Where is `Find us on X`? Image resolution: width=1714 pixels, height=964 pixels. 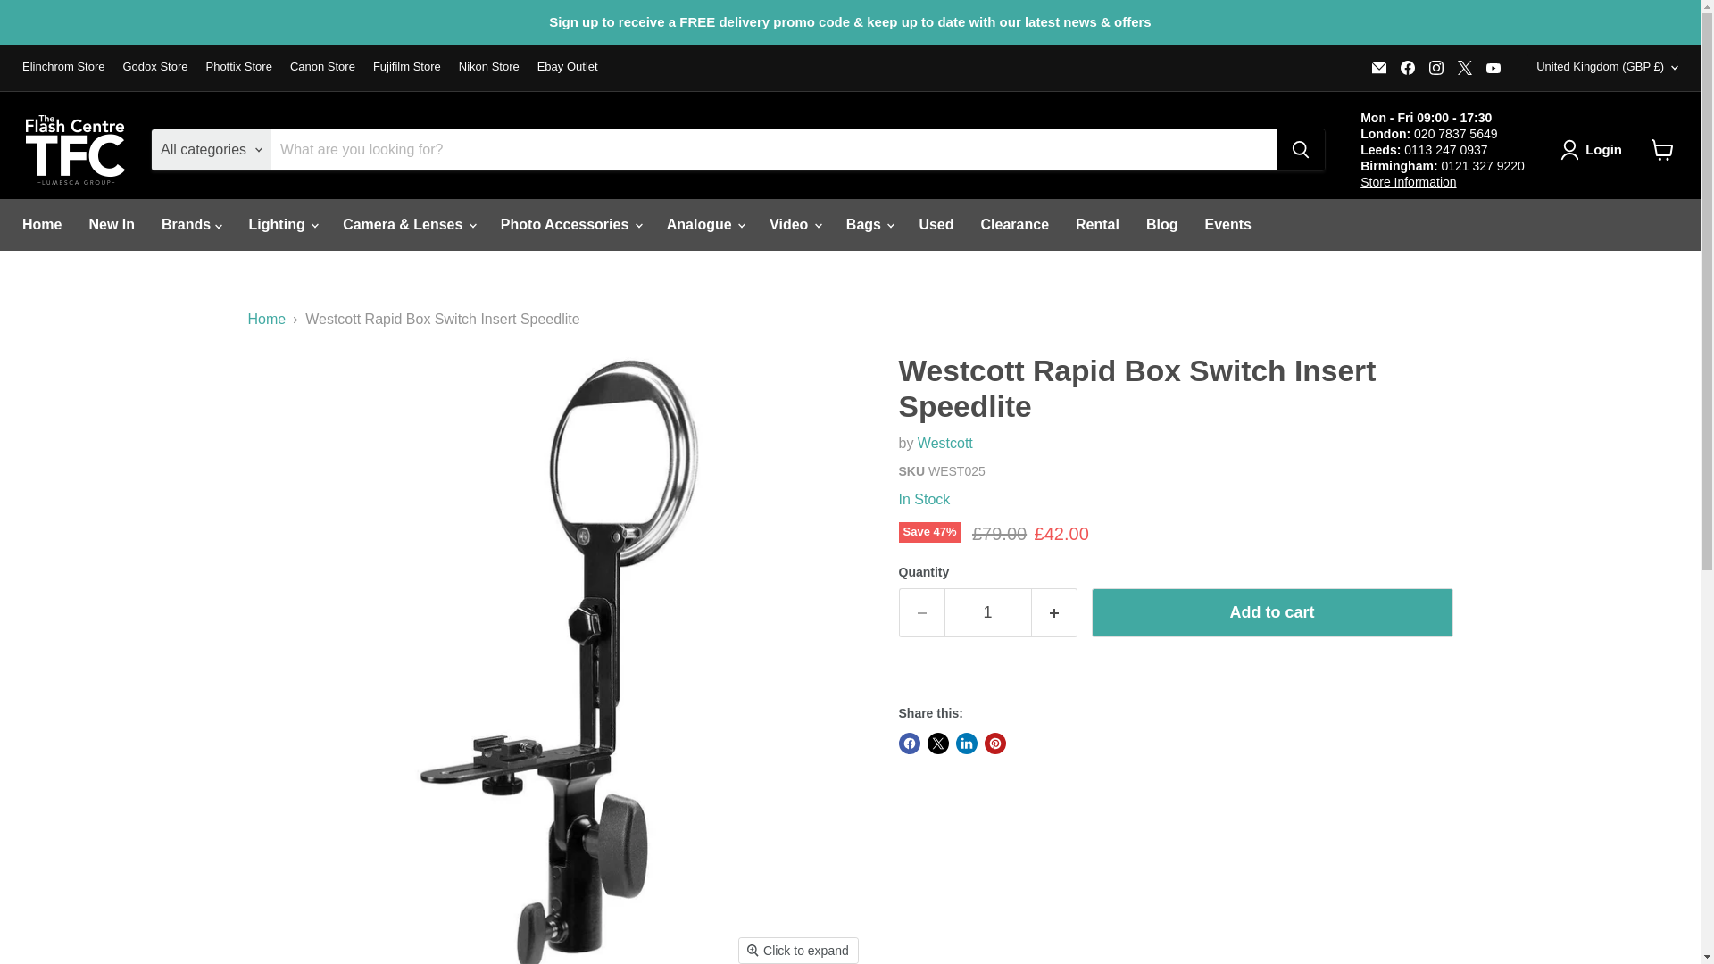 Find us on X is located at coordinates (1464, 67).